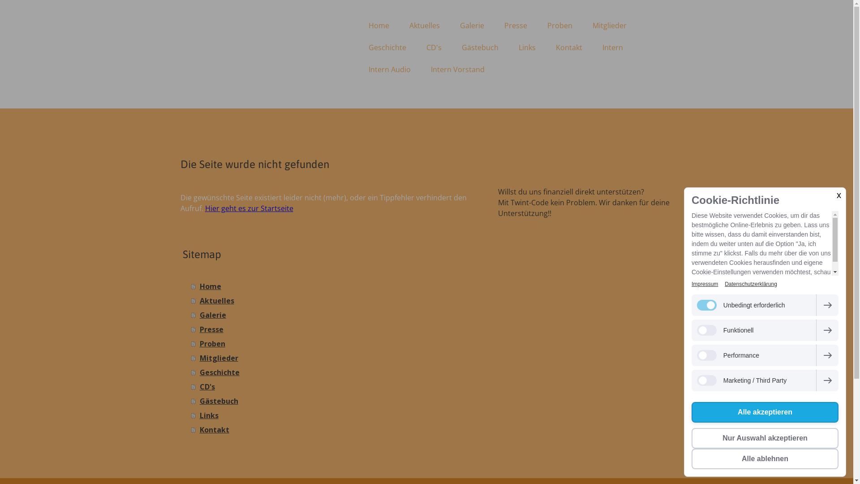 The image size is (860, 484). Describe the element at coordinates (765, 412) in the screenshot. I see `Alle akzeptieren` at that location.